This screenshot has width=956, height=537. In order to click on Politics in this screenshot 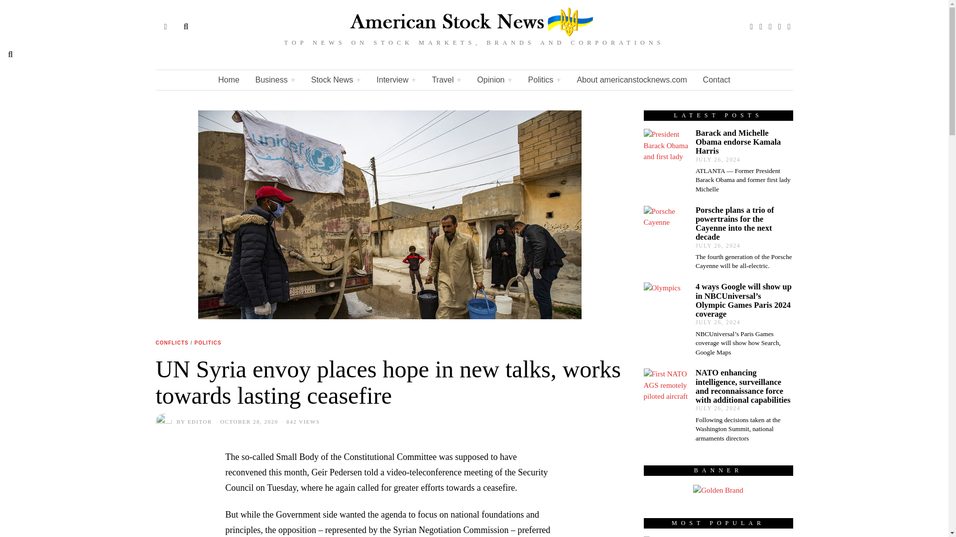, I will do `click(544, 80)`.